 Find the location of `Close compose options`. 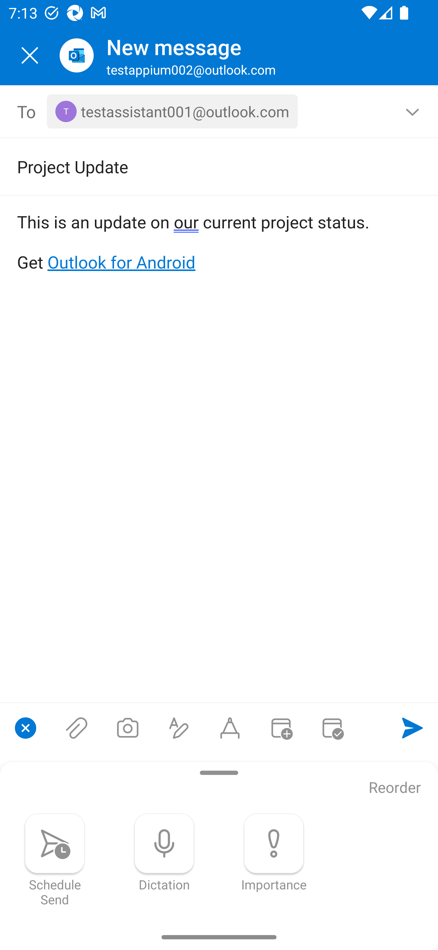

Close compose options is located at coordinates (26, 728).